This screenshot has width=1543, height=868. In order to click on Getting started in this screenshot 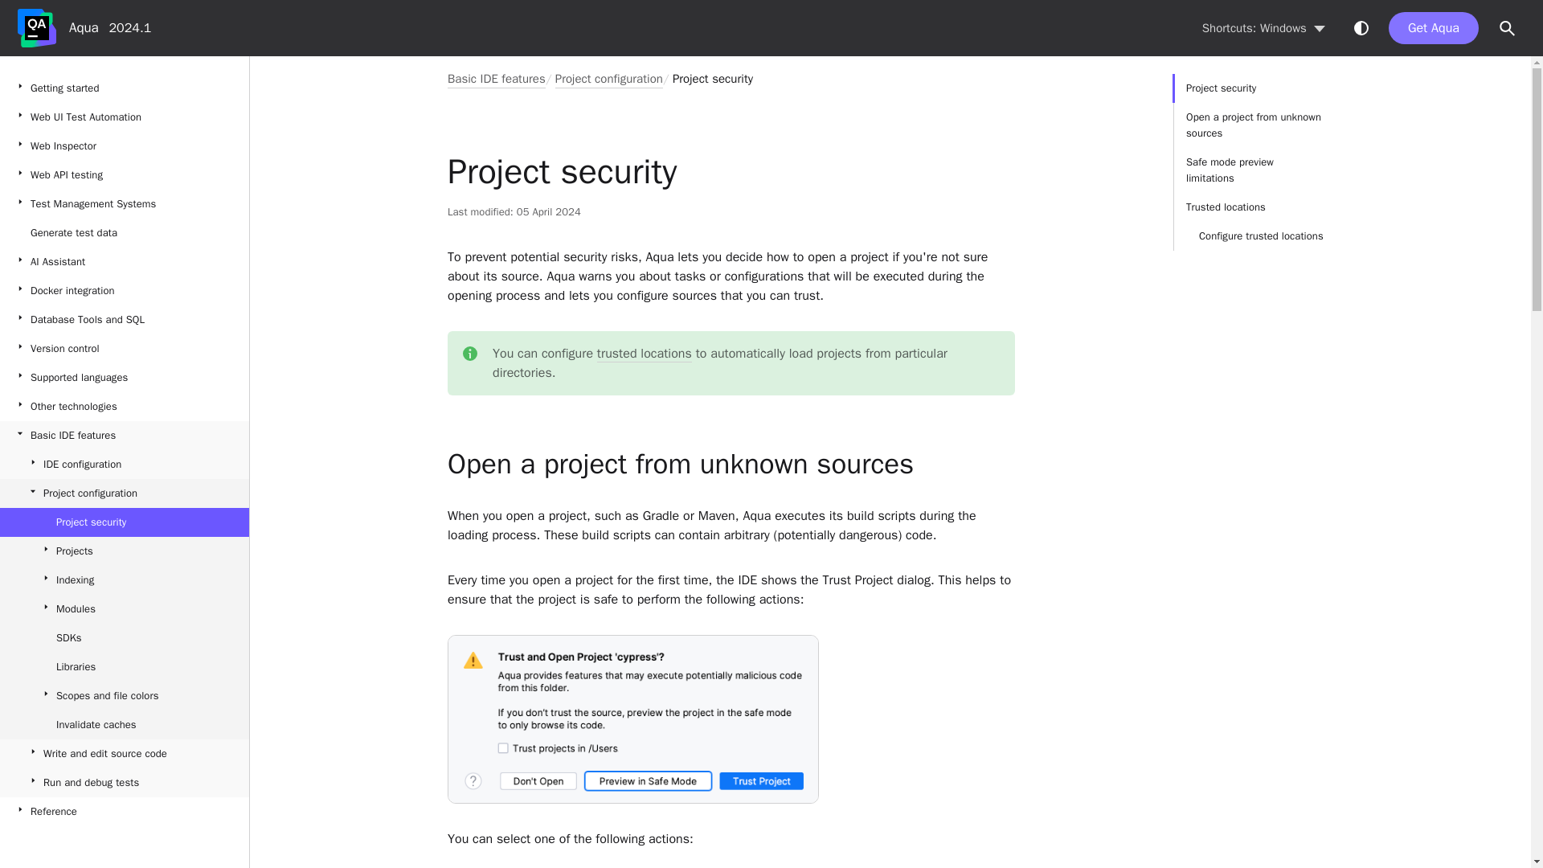, I will do `click(124, 88)`.